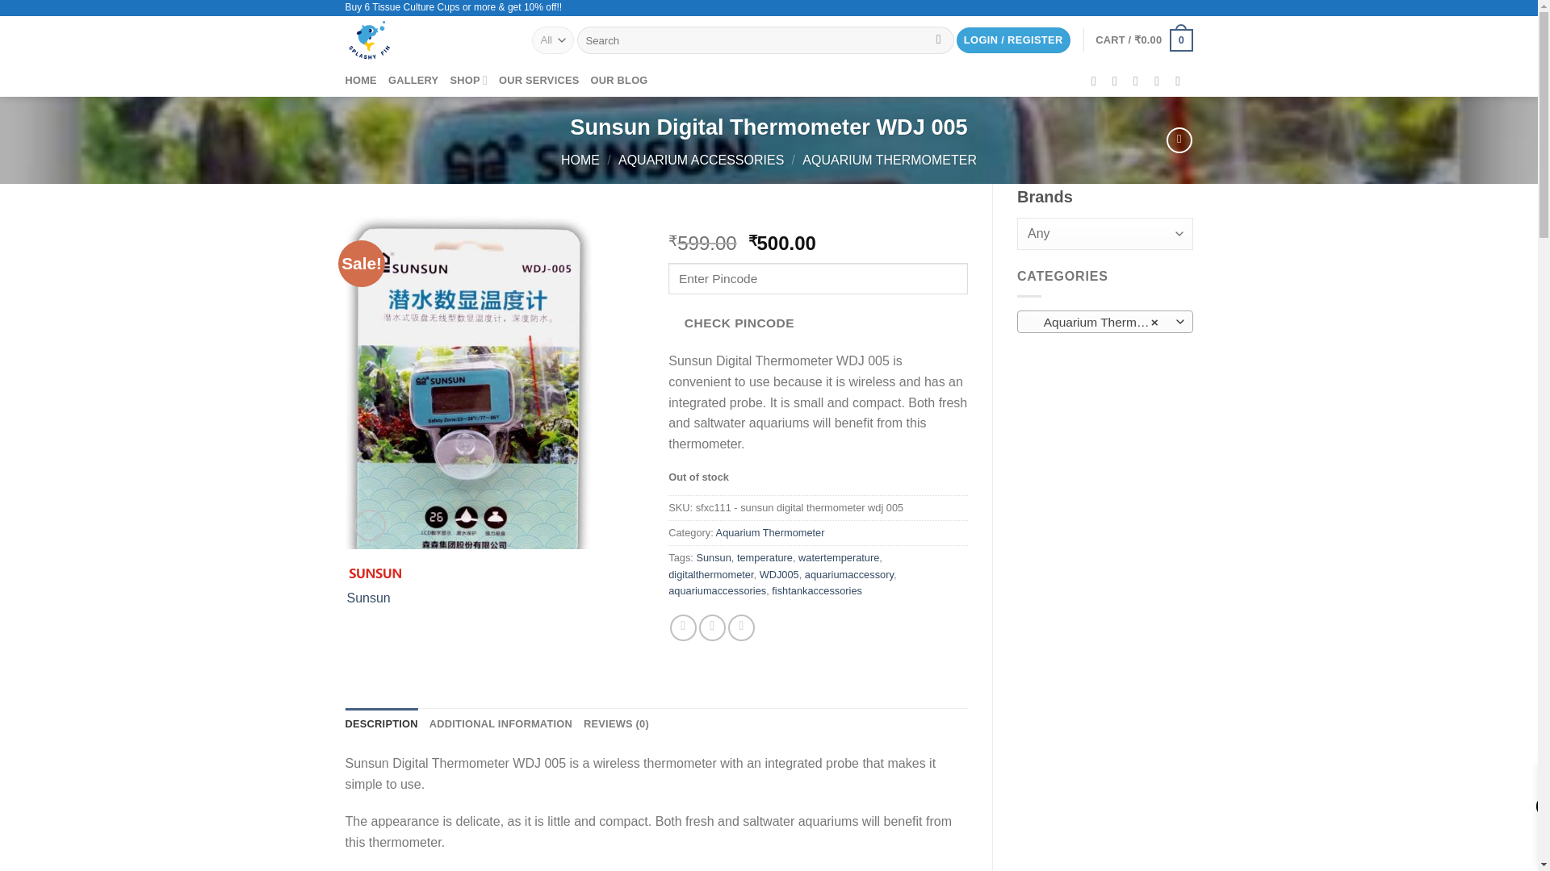 The height and width of the screenshot is (871, 1550). Describe the element at coordinates (413, 80) in the screenshot. I see `GALLERY` at that location.